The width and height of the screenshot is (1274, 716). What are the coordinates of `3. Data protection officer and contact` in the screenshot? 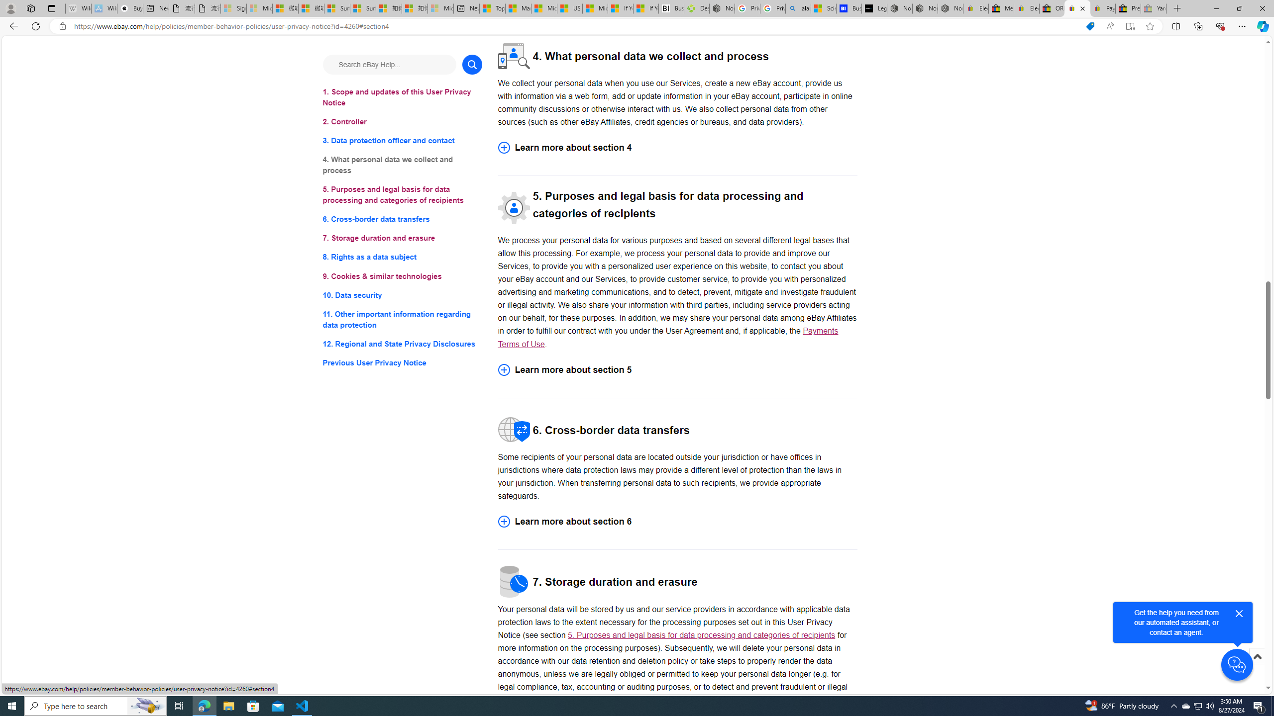 It's located at (402, 141).